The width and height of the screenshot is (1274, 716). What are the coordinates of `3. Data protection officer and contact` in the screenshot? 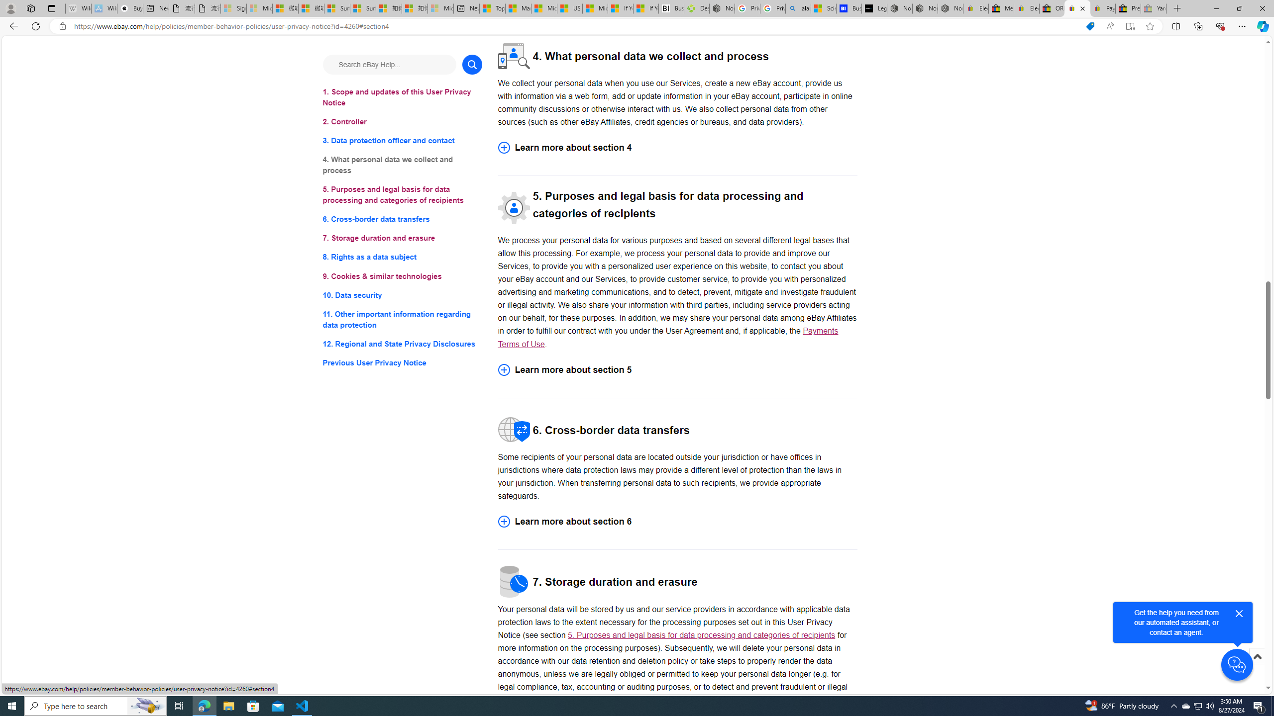 It's located at (402, 141).